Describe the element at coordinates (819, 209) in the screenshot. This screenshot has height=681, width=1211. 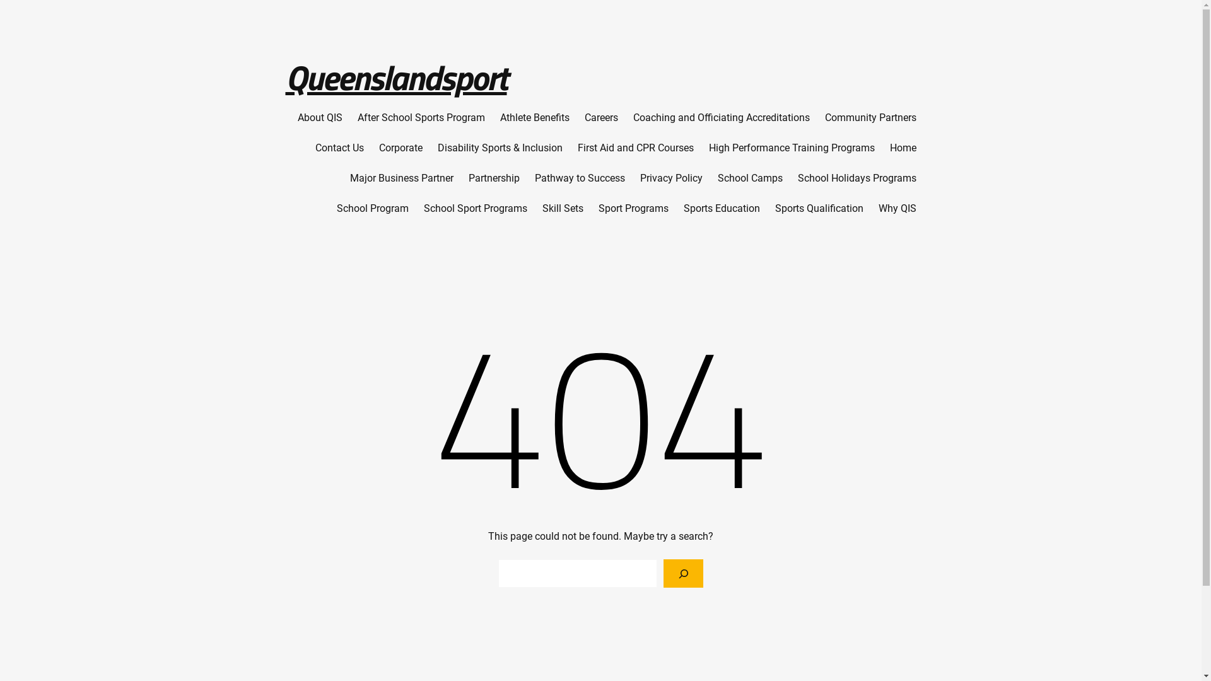
I see `Sports Qualification` at that location.